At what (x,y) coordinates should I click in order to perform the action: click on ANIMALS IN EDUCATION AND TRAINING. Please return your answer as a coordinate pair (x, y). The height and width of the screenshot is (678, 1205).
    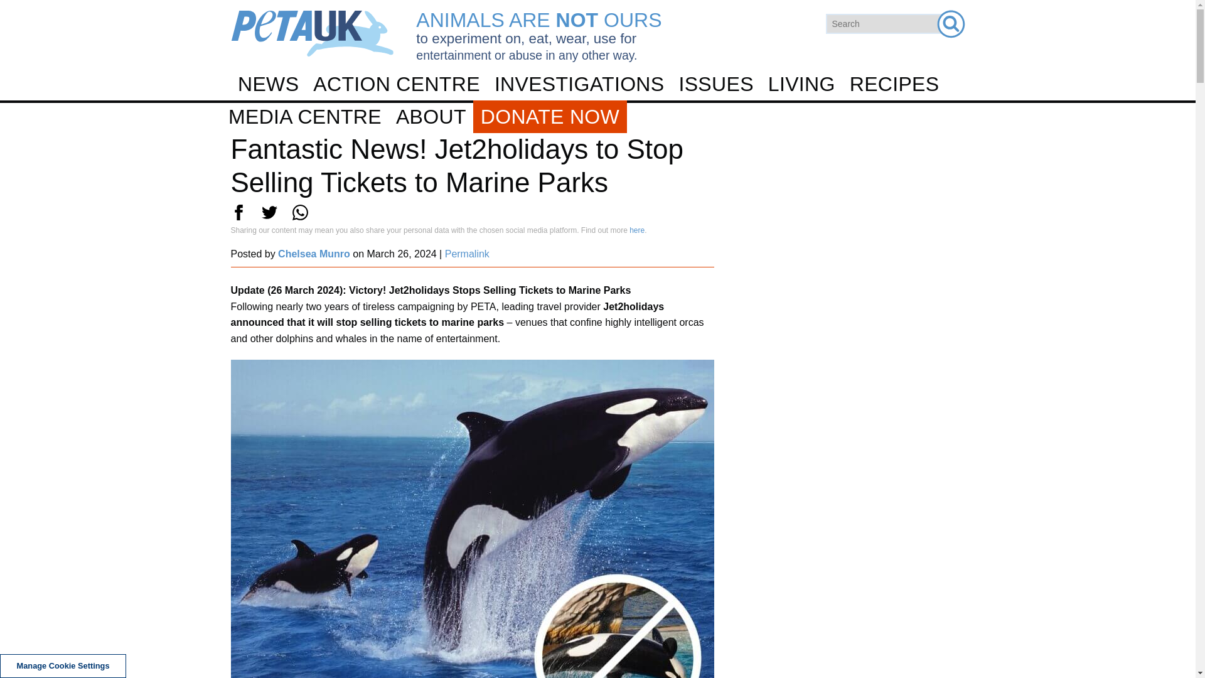
    Looking at the image, I should click on (597, 257).